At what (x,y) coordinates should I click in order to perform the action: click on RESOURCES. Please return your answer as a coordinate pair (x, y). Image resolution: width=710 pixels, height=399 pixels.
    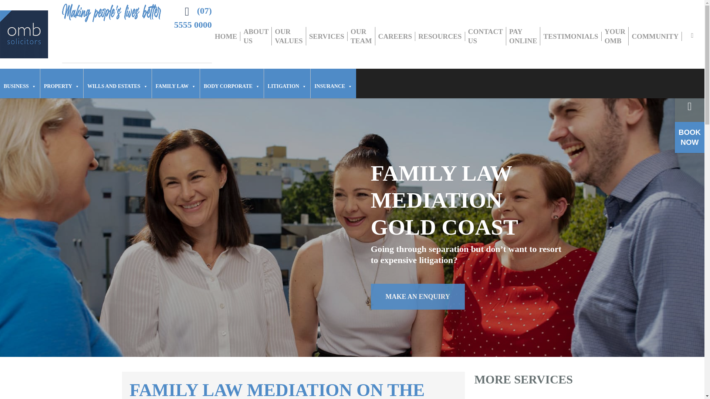
    Looking at the image, I should click on (440, 36).